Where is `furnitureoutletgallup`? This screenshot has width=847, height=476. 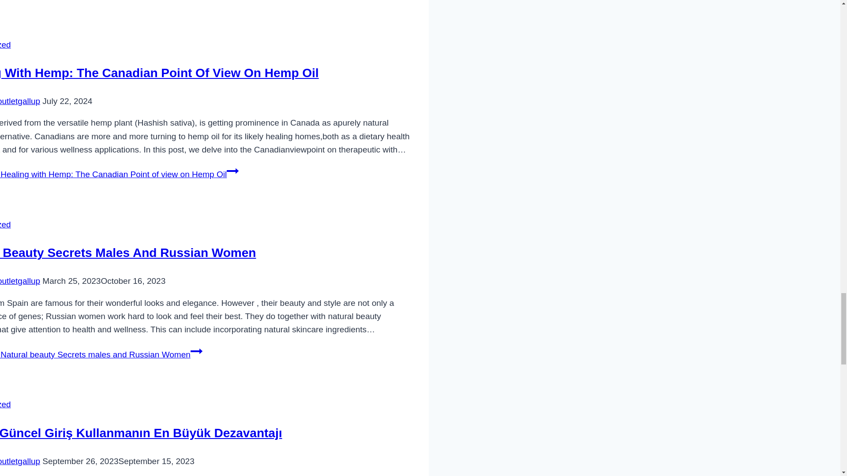 furnitureoutletgallup is located at coordinates (20, 101).